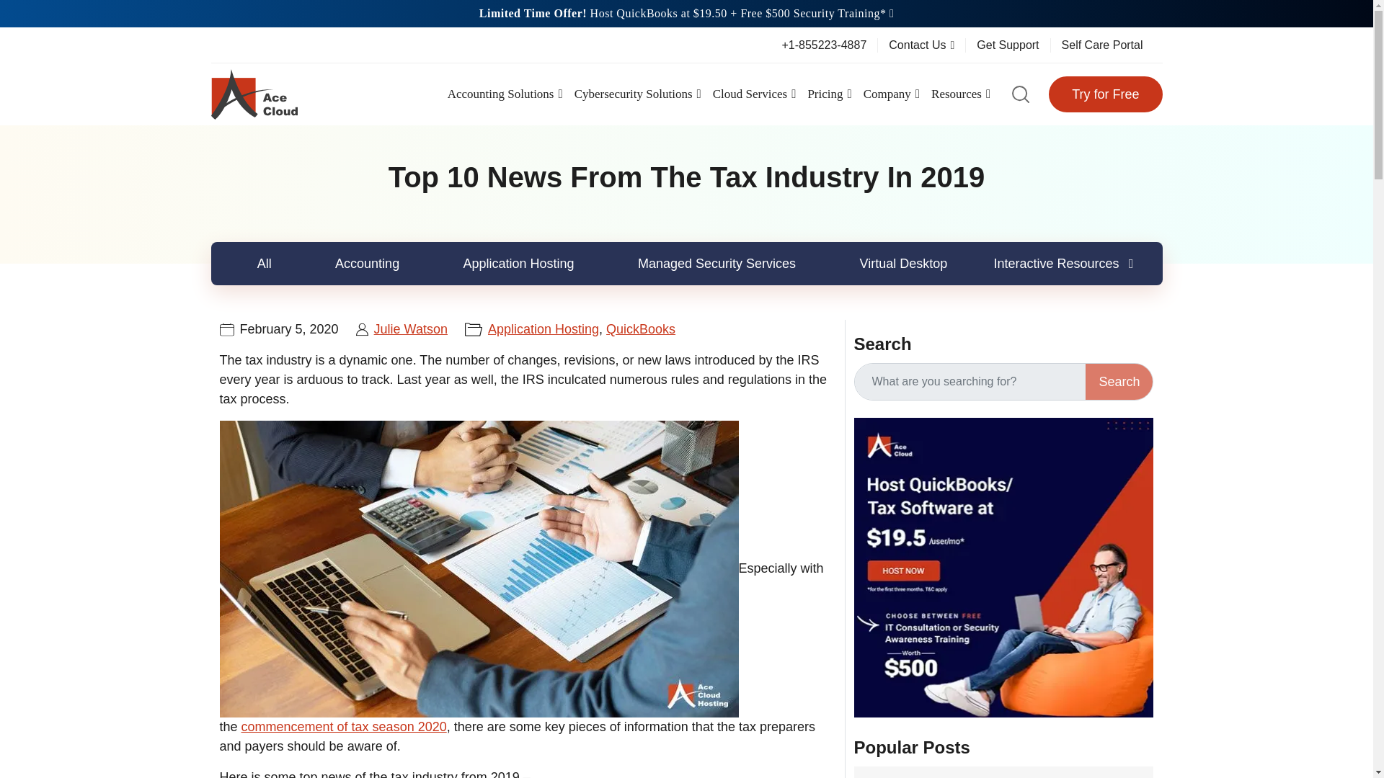 Image resolution: width=1384 pixels, height=778 pixels. I want to click on Get Support, so click(1008, 45).